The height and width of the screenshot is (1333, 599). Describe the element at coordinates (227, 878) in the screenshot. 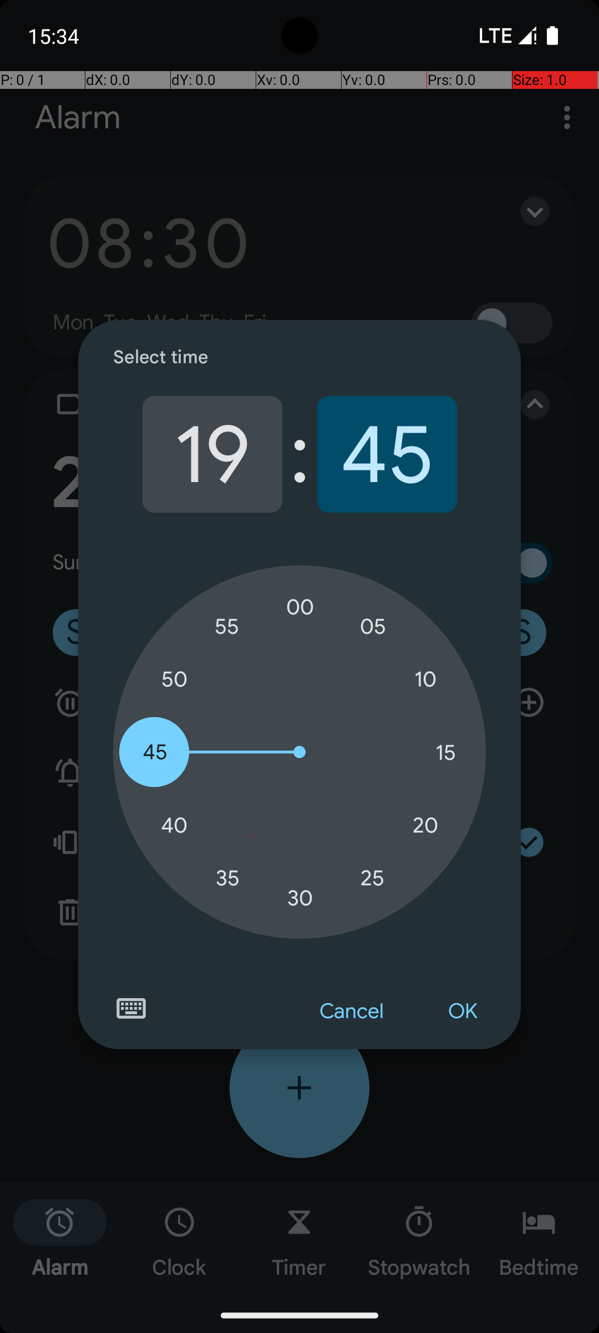

I see `35` at that location.